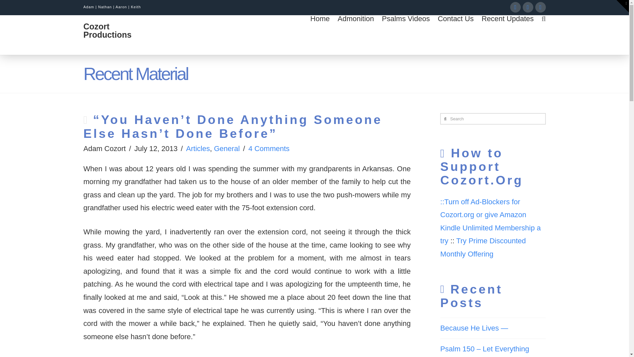 The width and height of the screenshot is (634, 357). I want to click on General, so click(227, 149).